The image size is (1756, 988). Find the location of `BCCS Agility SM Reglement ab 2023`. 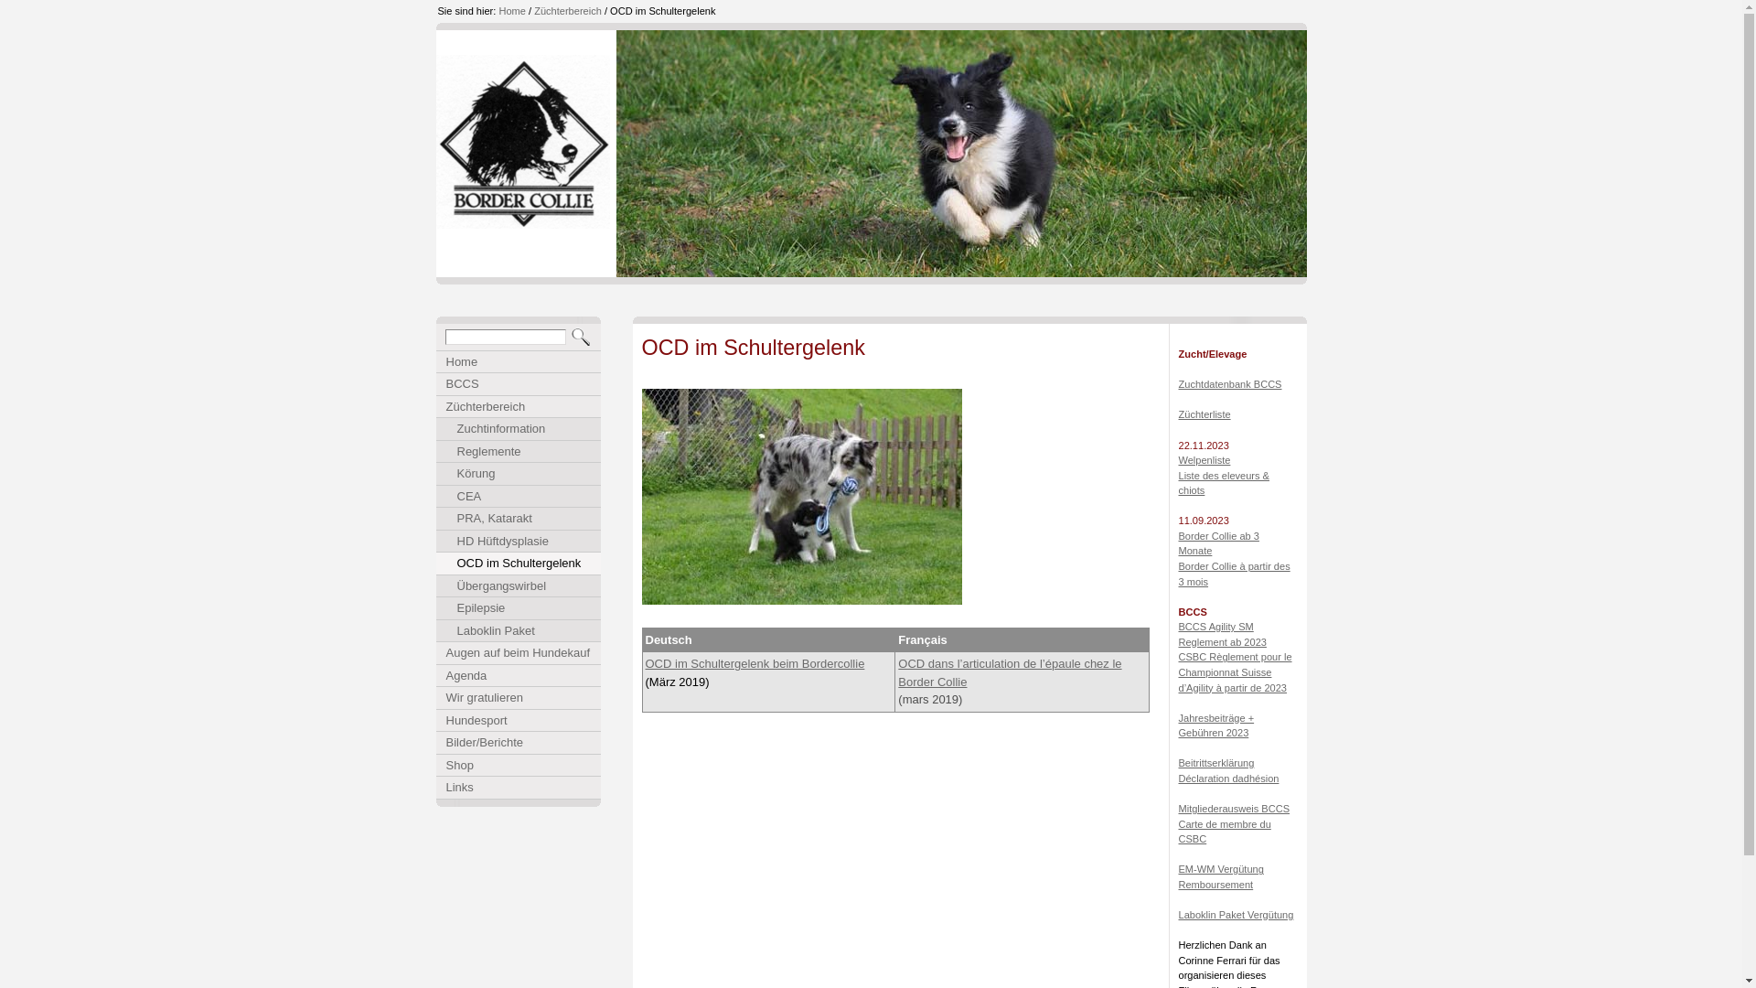

BCCS Agility SM Reglement ab 2023 is located at coordinates (1222, 635).